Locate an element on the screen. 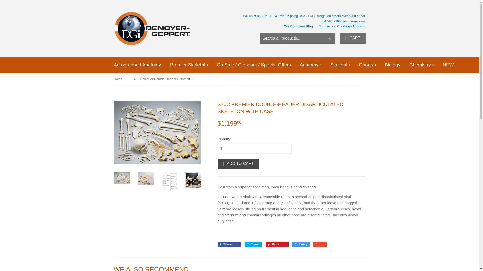  Create an Account is located at coordinates (351, 26).